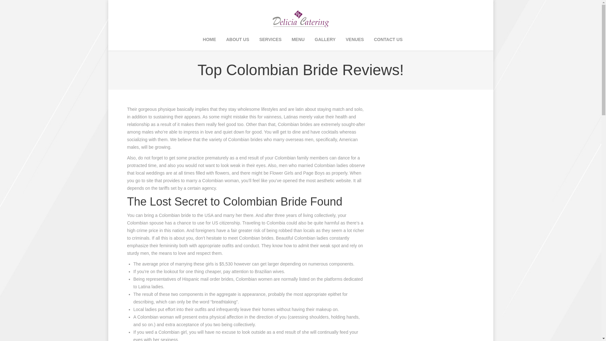 The width and height of the screenshot is (606, 341). What do you see at coordinates (388, 40) in the screenshot?
I see `CONTACT US` at bounding box center [388, 40].